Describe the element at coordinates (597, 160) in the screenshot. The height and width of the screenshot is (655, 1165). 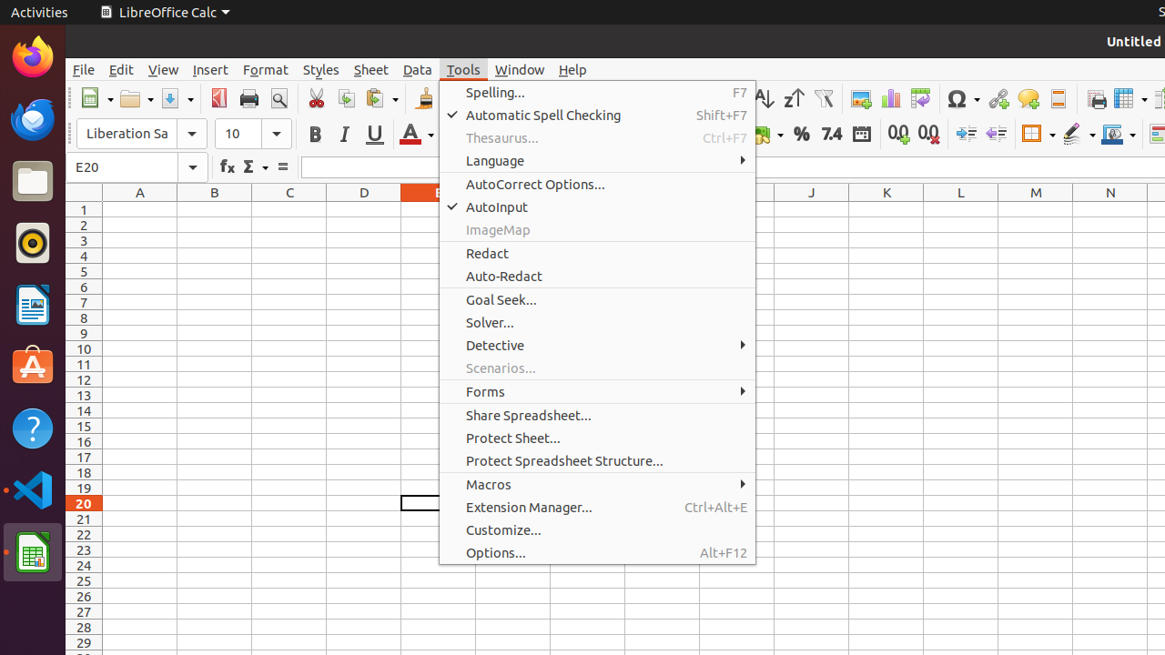
I see `Language` at that location.